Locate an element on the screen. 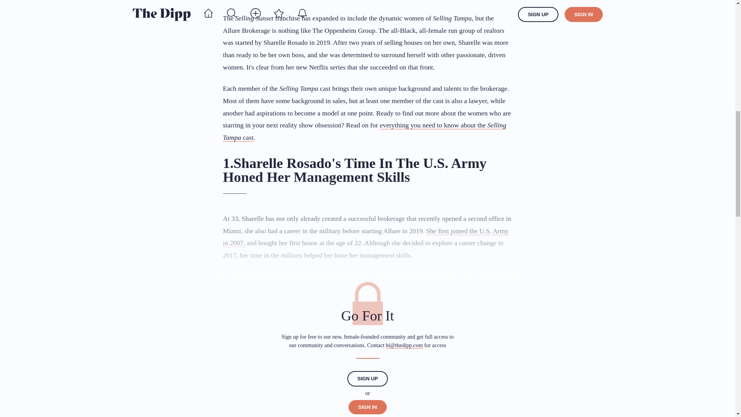 This screenshot has height=417, width=741. She first joined the U.S. Army in 2007 is located at coordinates (365, 237).